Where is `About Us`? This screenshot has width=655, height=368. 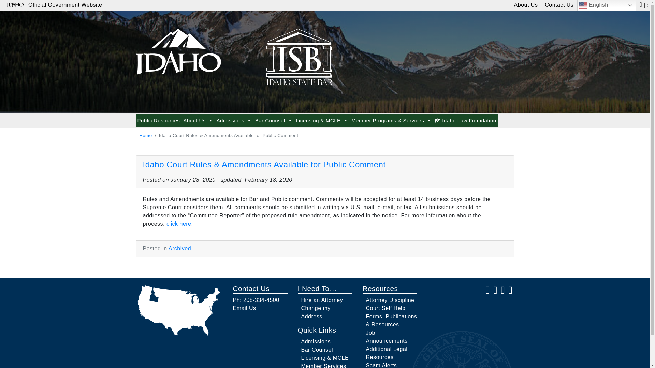 About Us is located at coordinates (198, 120).